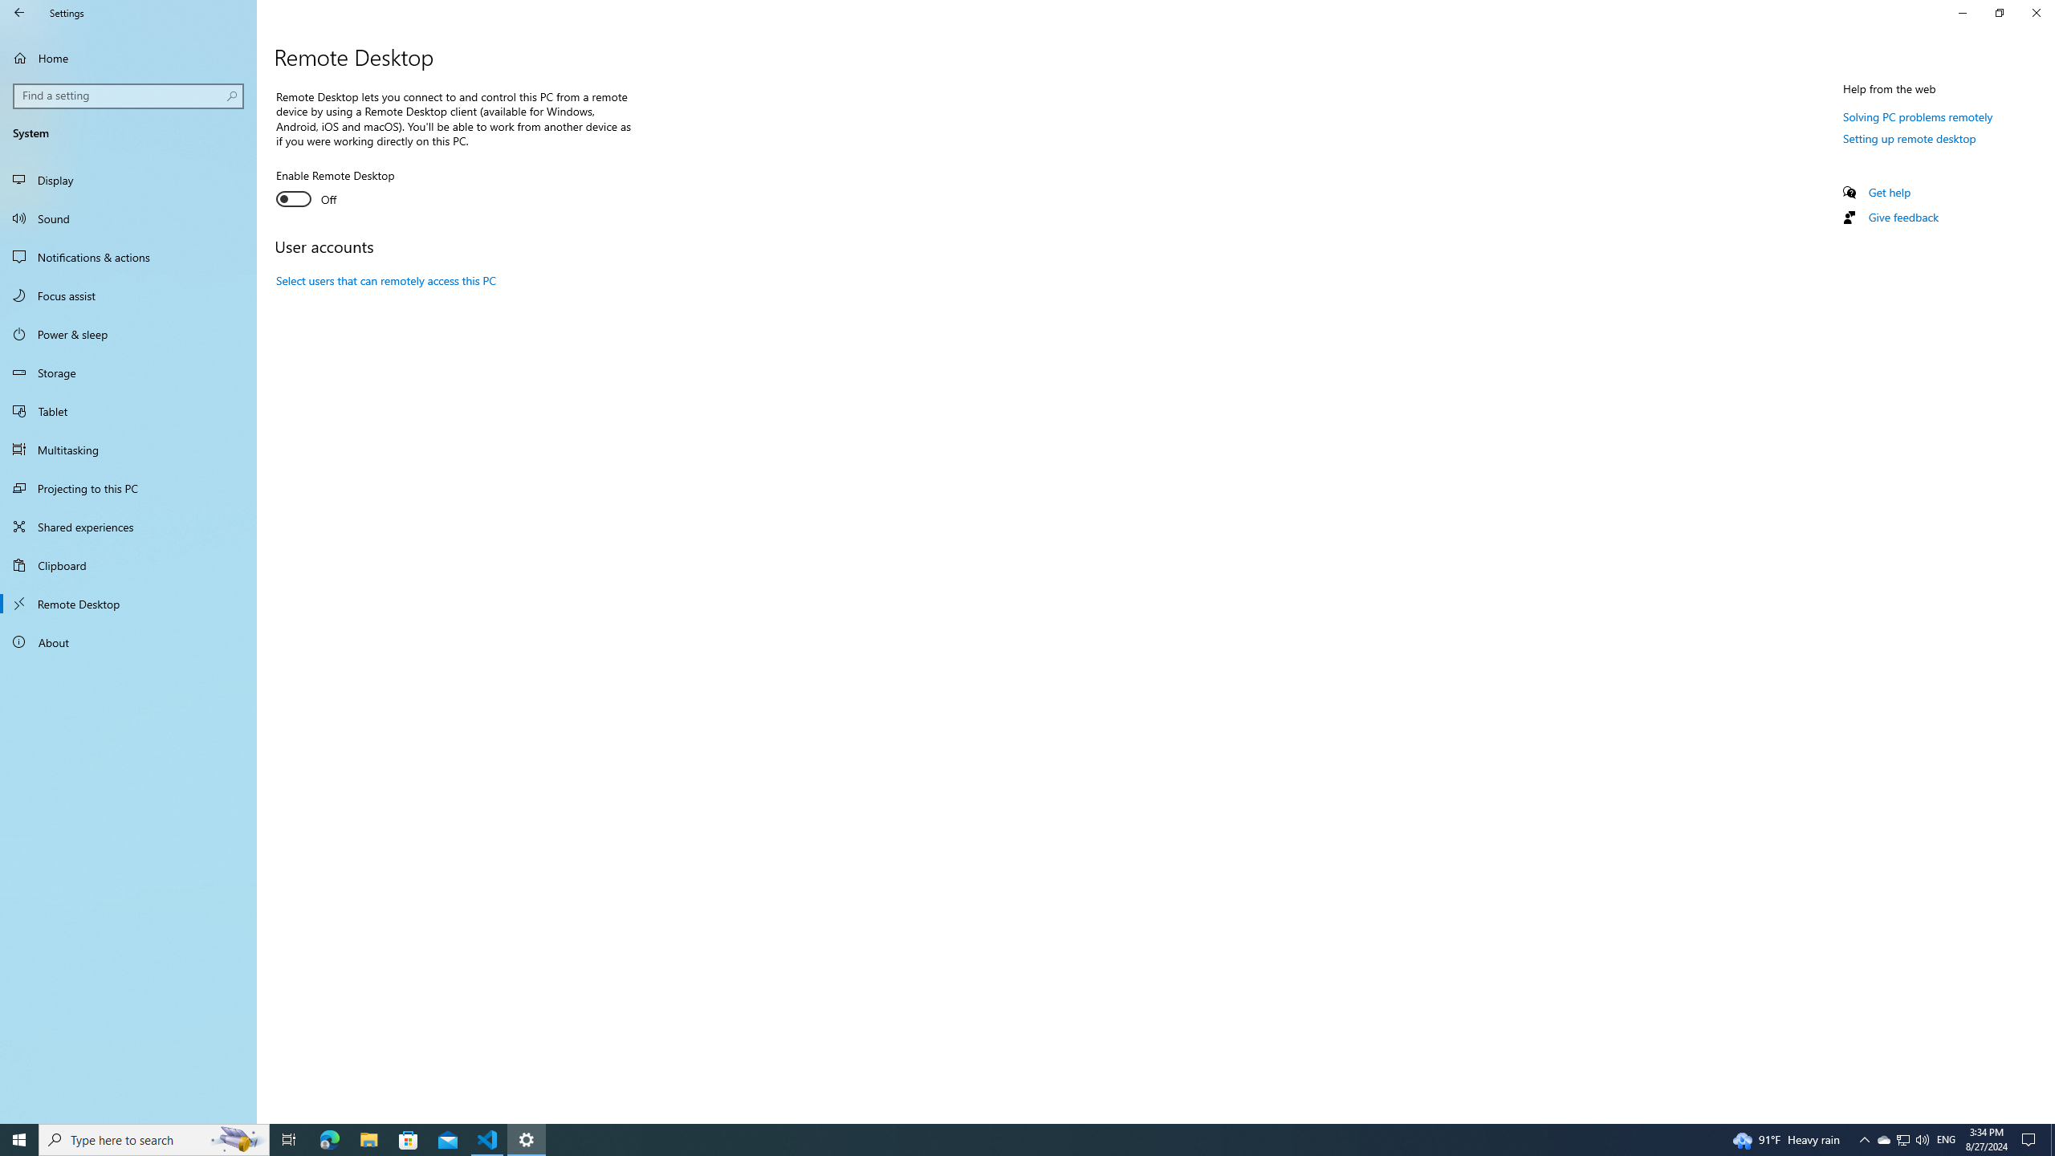 The image size is (2055, 1156). What do you see at coordinates (128, 565) in the screenshot?
I see `Clipboard` at bounding box center [128, 565].